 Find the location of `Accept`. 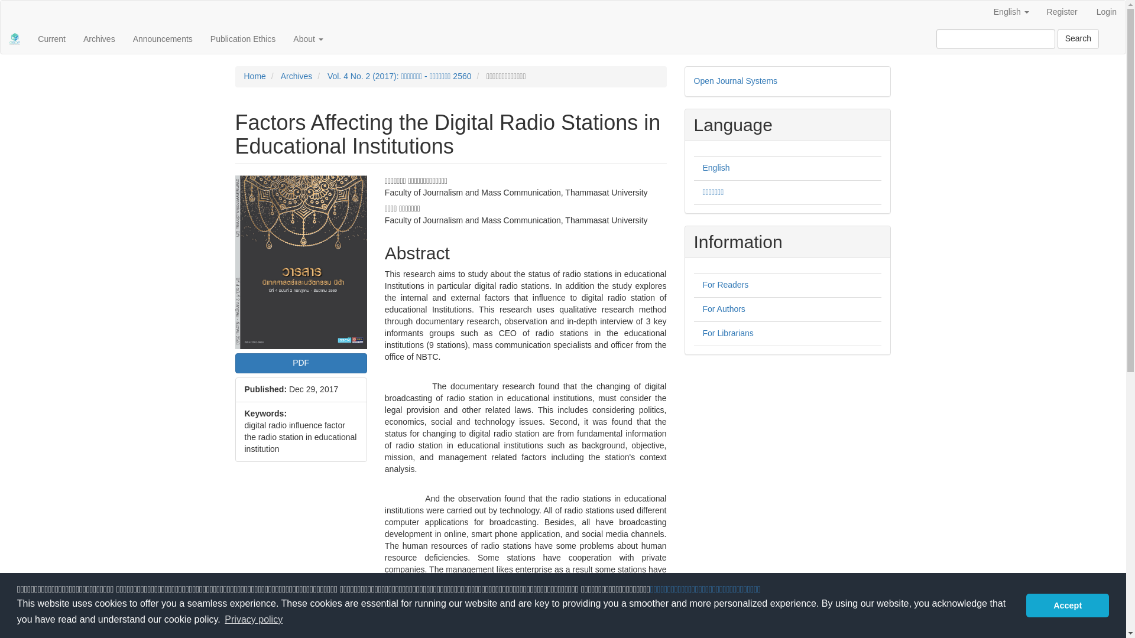

Accept is located at coordinates (1067, 606).